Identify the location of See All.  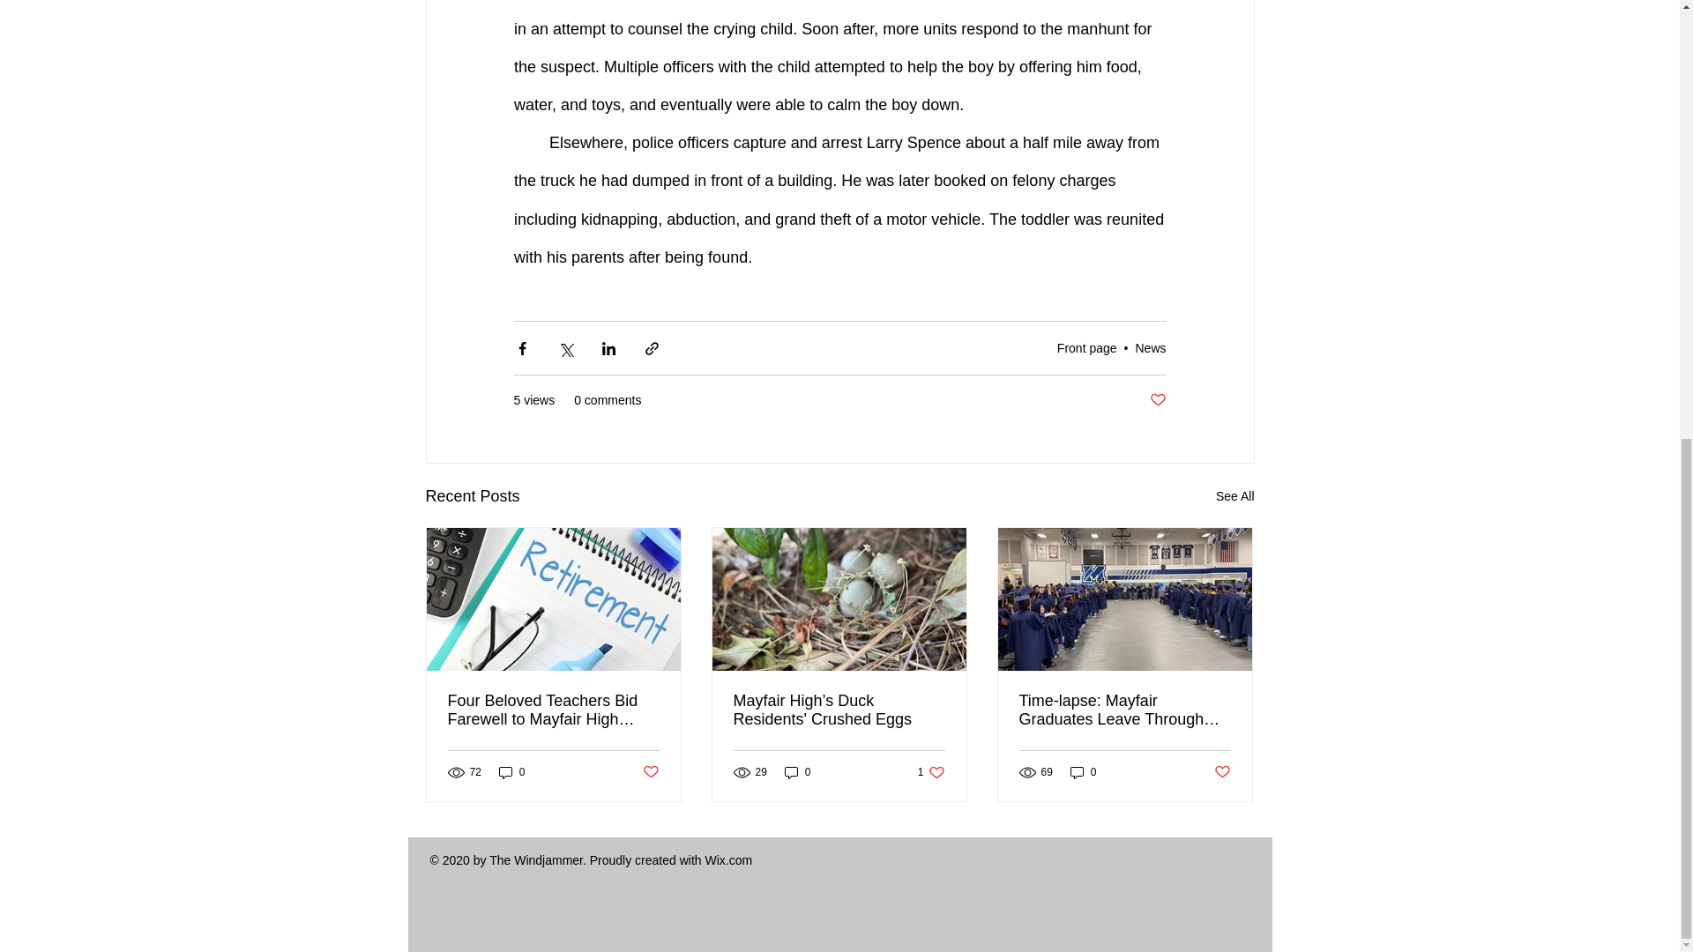
(1234, 495).